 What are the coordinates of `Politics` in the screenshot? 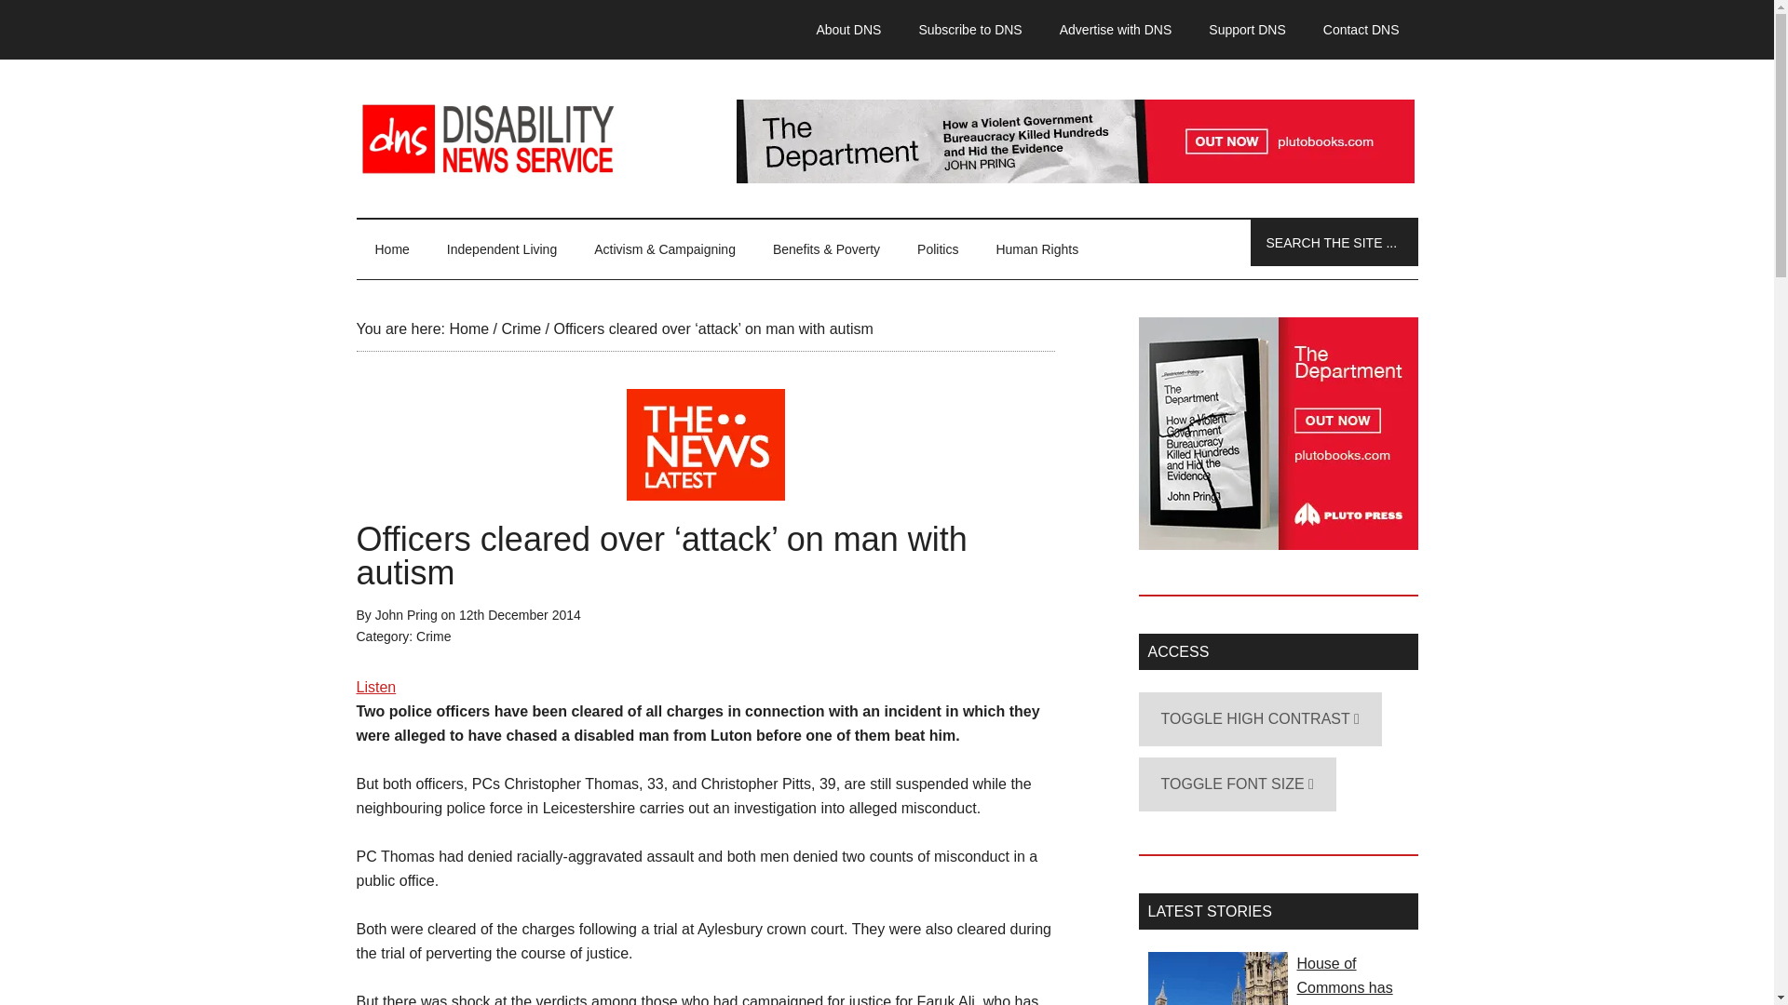 It's located at (937, 249).